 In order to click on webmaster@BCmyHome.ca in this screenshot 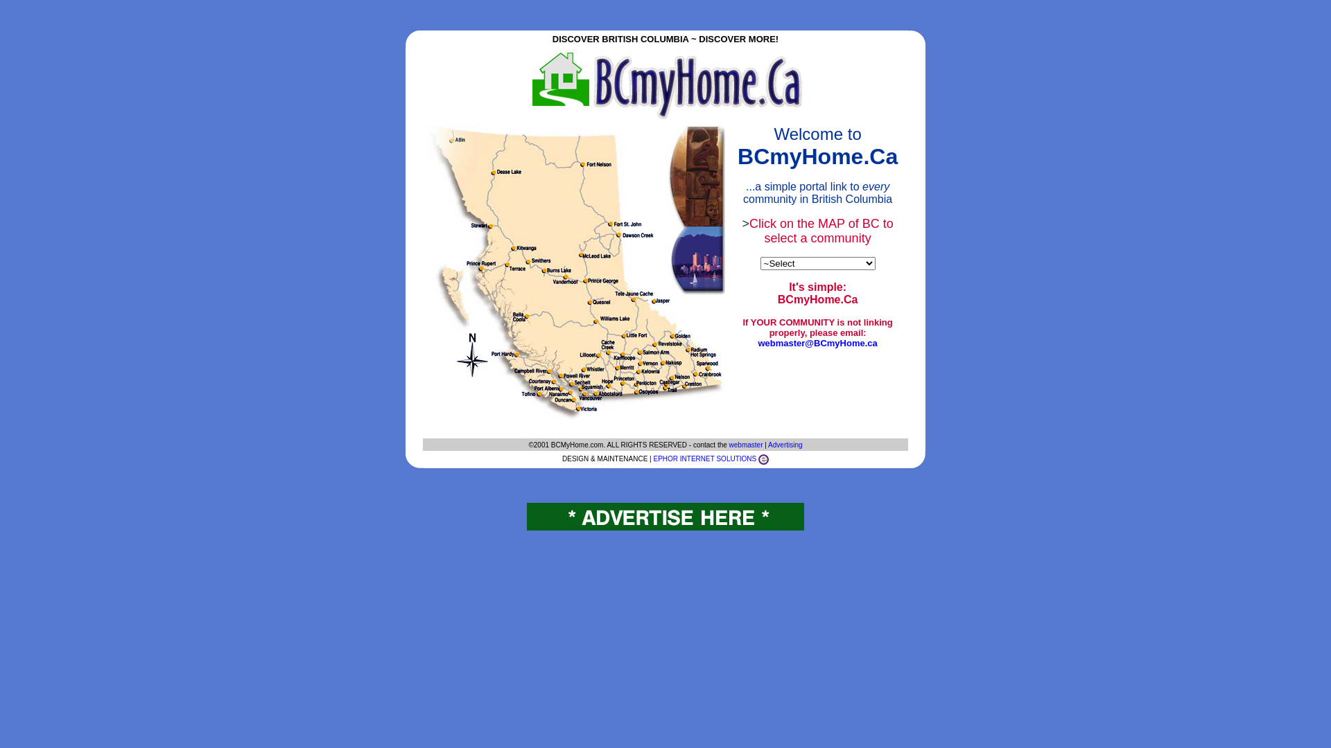, I will do `click(817, 344)`.